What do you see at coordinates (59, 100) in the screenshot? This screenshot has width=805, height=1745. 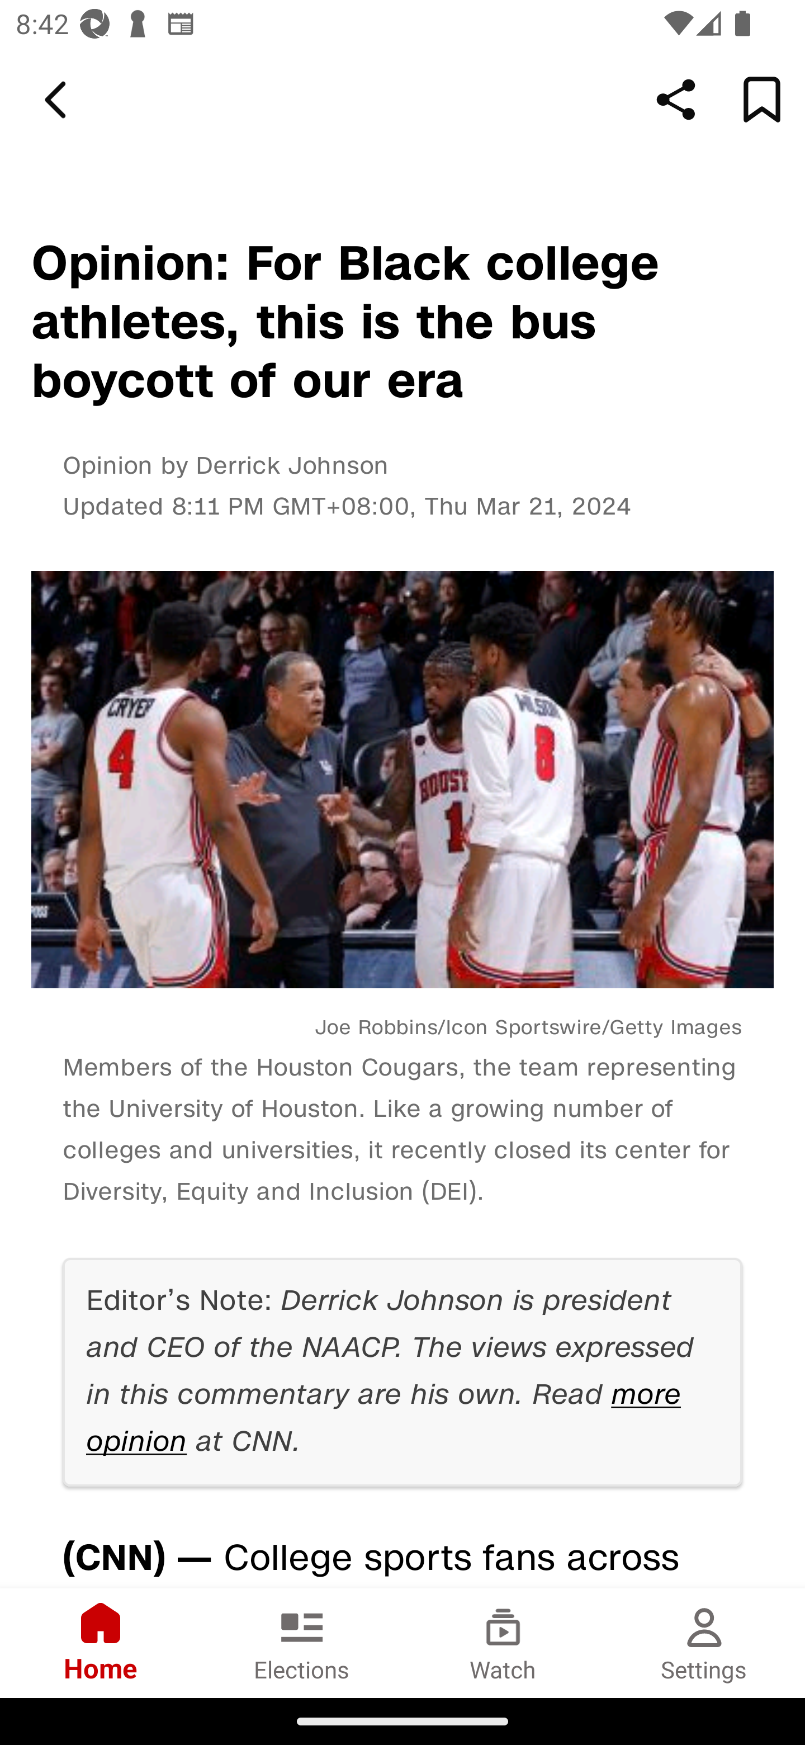 I see `Back Button` at bounding box center [59, 100].